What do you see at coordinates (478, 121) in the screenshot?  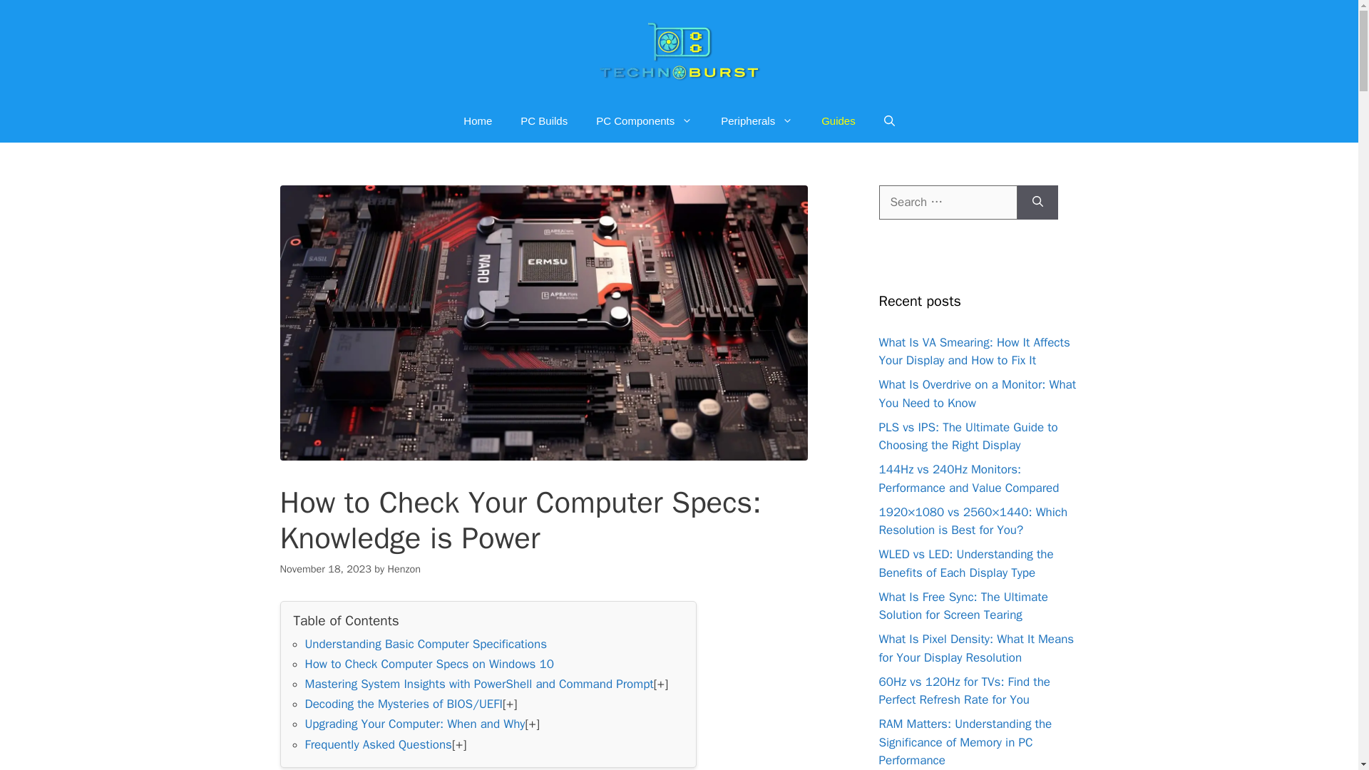 I see `Home` at bounding box center [478, 121].